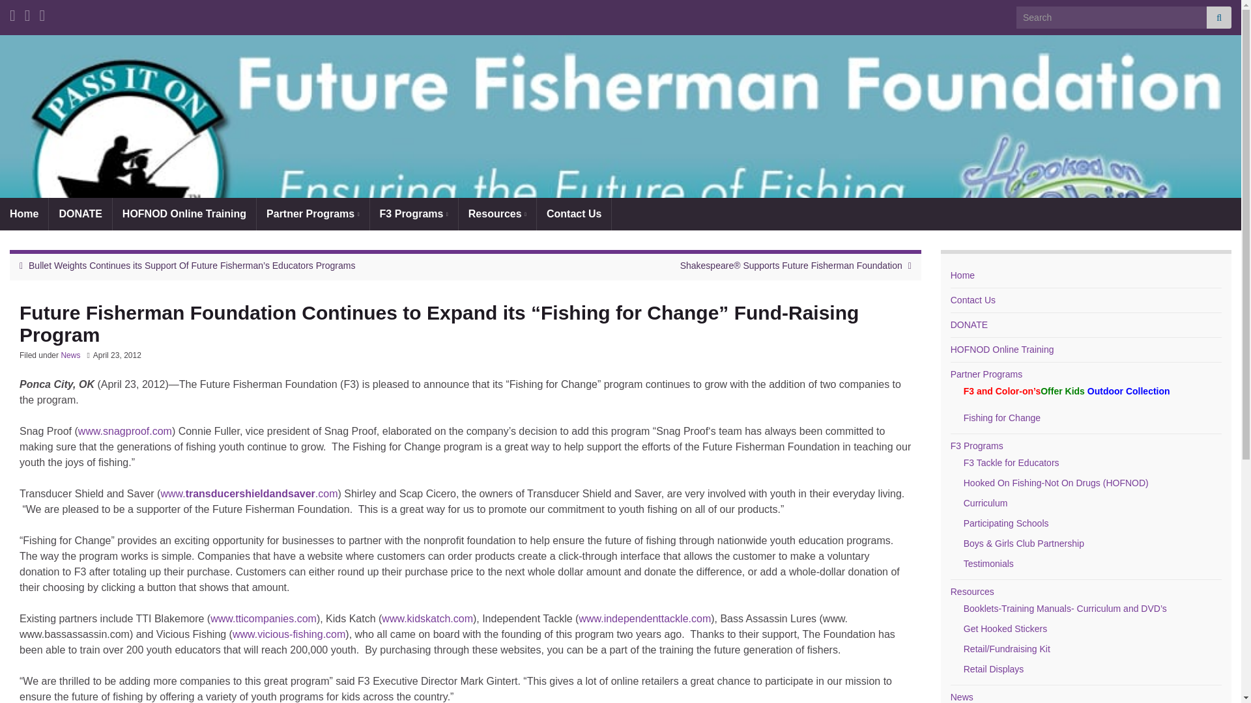 This screenshot has width=1251, height=703. What do you see at coordinates (498, 214) in the screenshot?
I see `Resources` at bounding box center [498, 214].